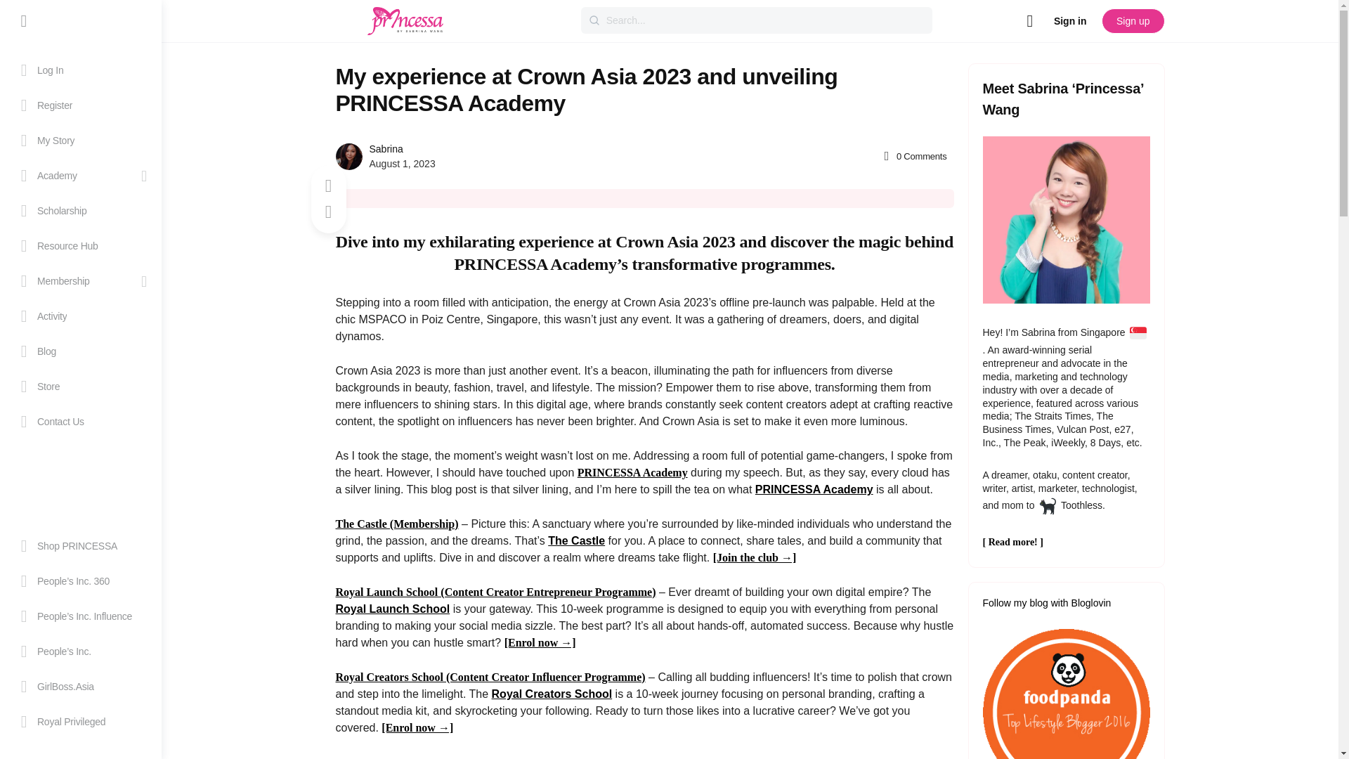  I want to click on Academy, so click(80, 176).